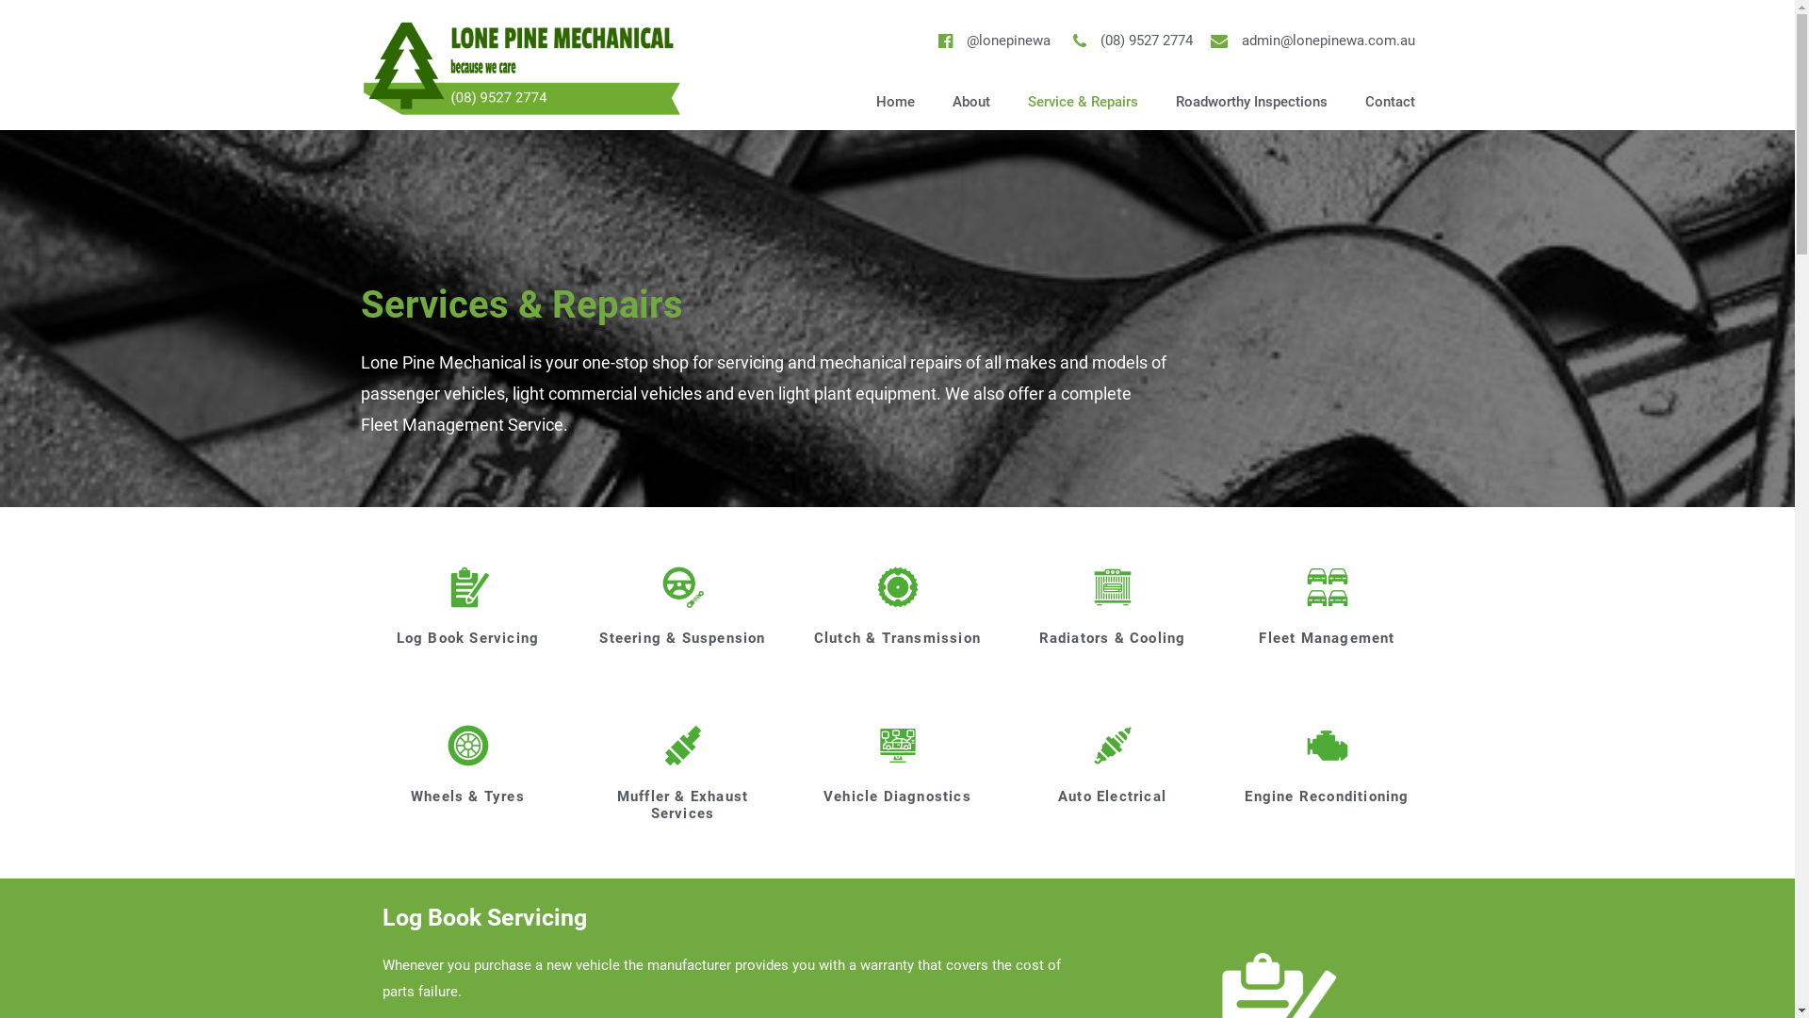 The height and width of the screenshot is (1018, 1809). Describe the element at coordinates (897, 638) in the screenshot. I see `Clutch & Transmission` at that location.